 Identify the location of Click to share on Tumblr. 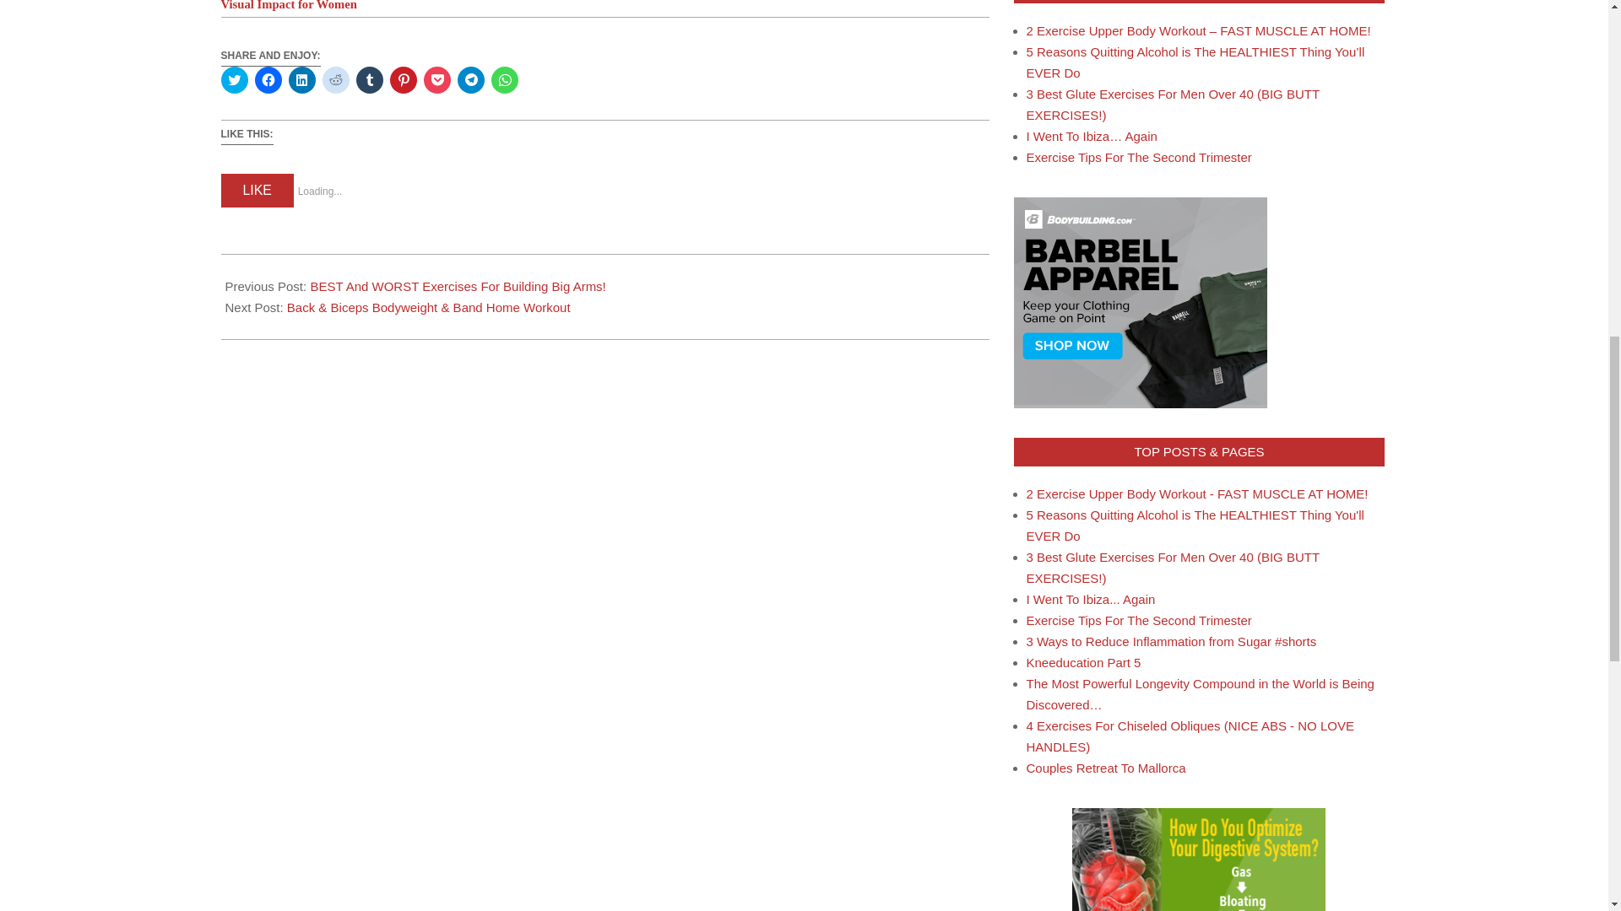
(370, 79).